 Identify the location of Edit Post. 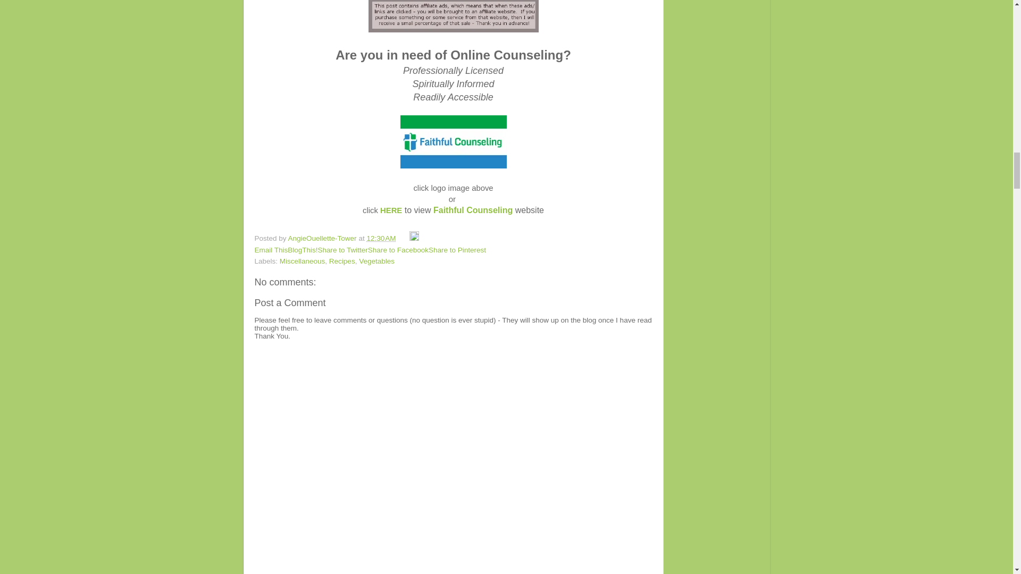
(414, 238).